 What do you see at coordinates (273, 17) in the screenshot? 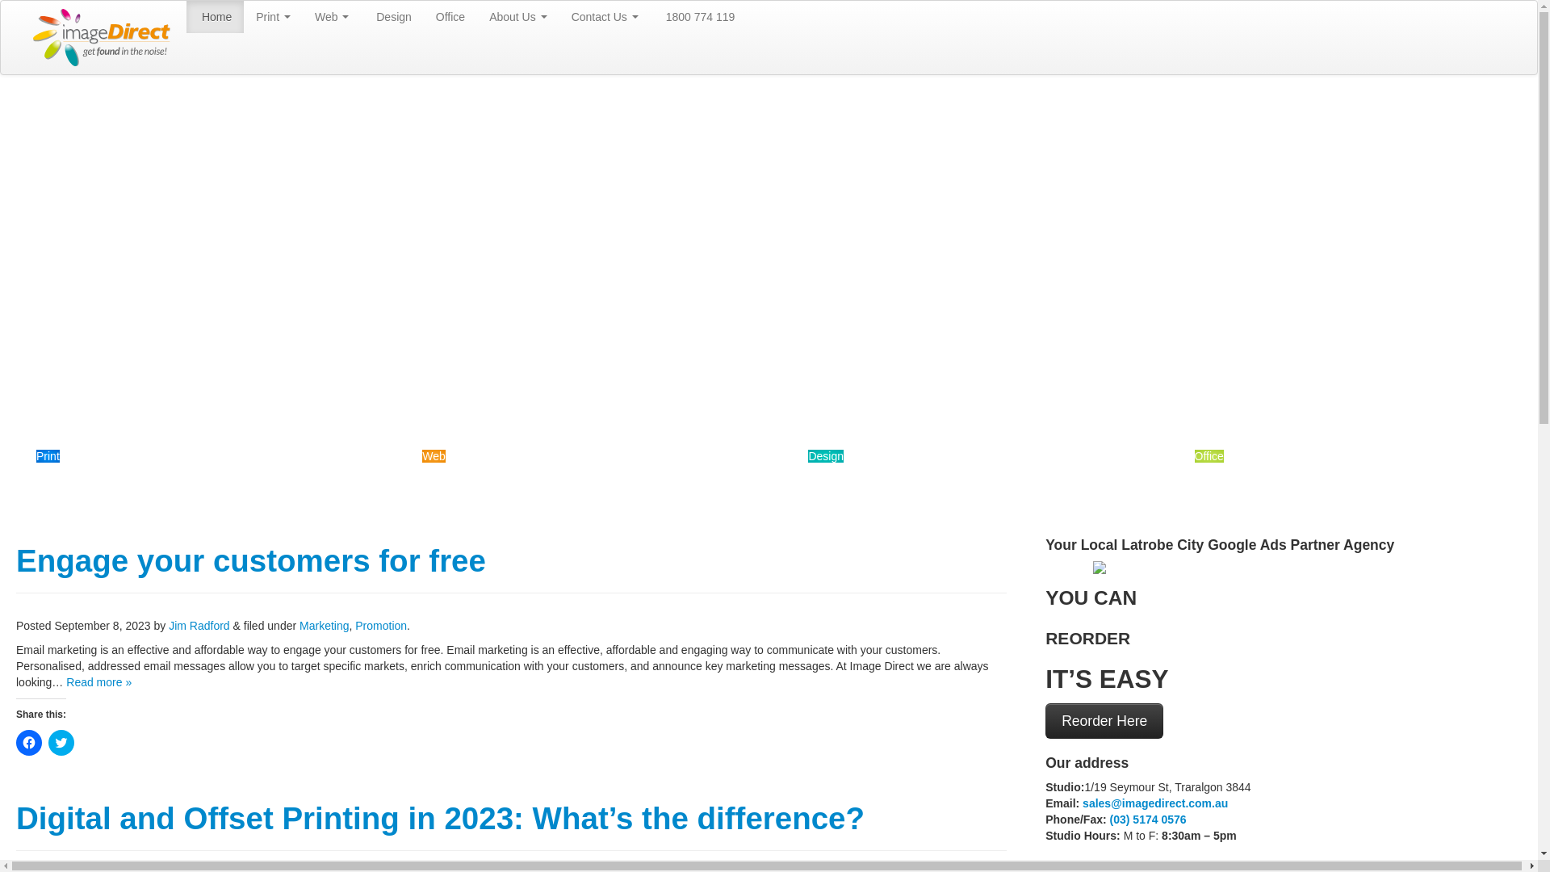
I see `Print` at bounding box center [273, 17].